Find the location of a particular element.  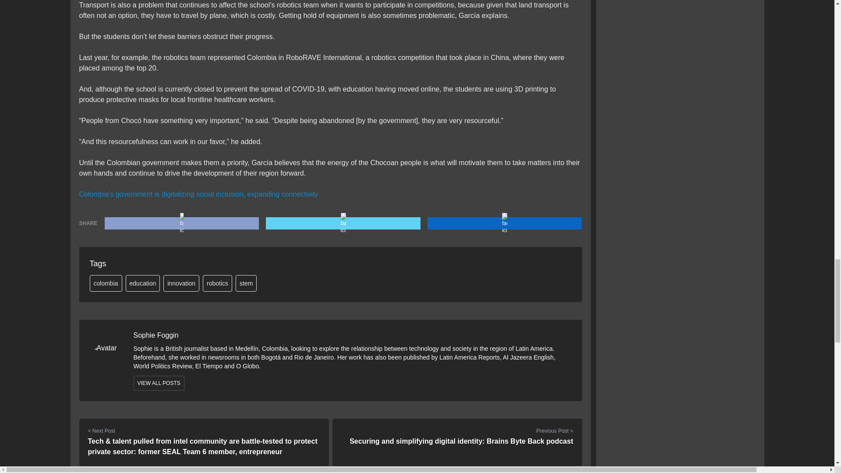

robotics is located at coordinates (217, 283).